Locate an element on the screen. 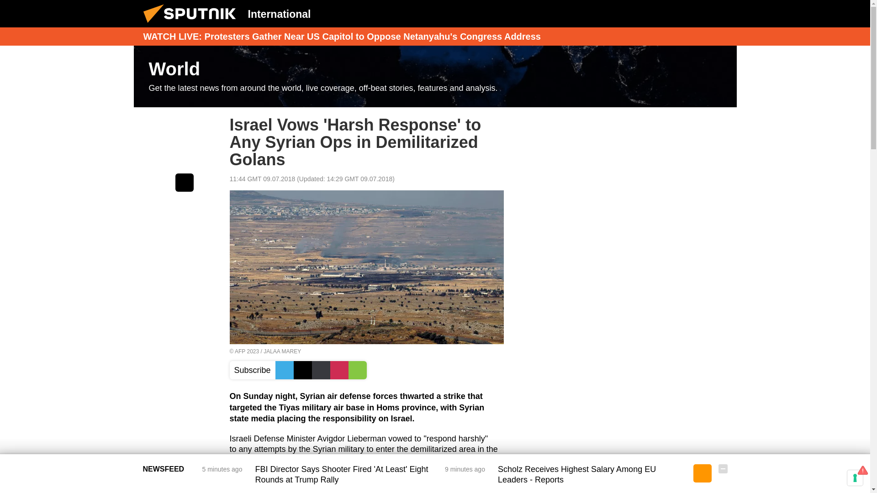 The height and width of the screenshot is (493, 877). World is located at coordinates (435, 77).